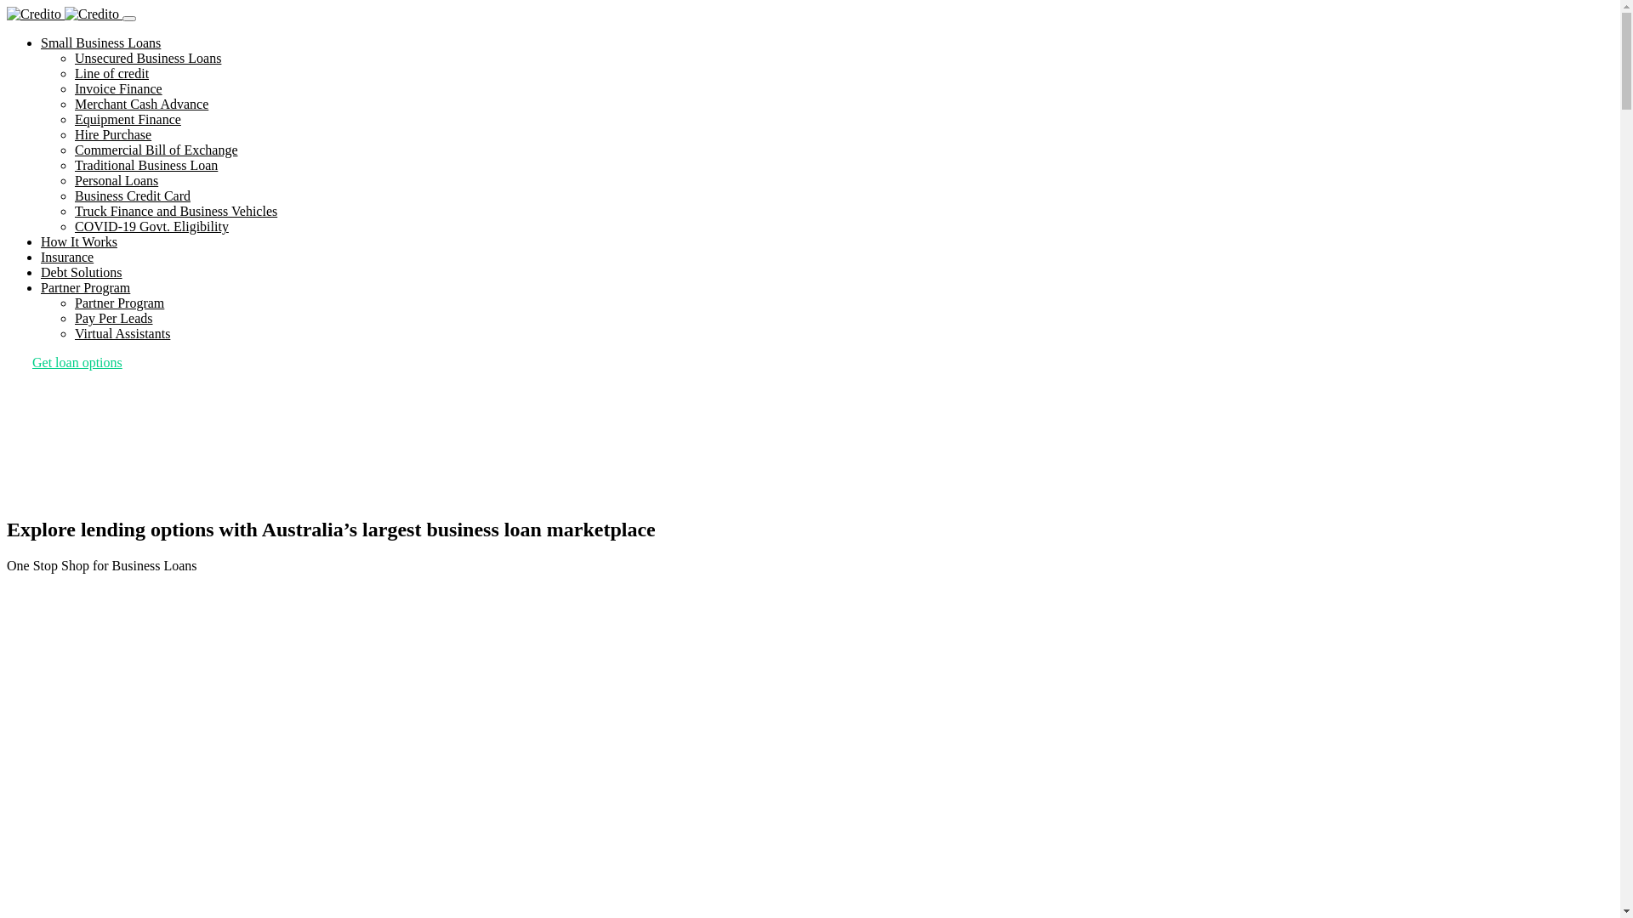  I want to click on Hire Purchase, so click(113, 134).